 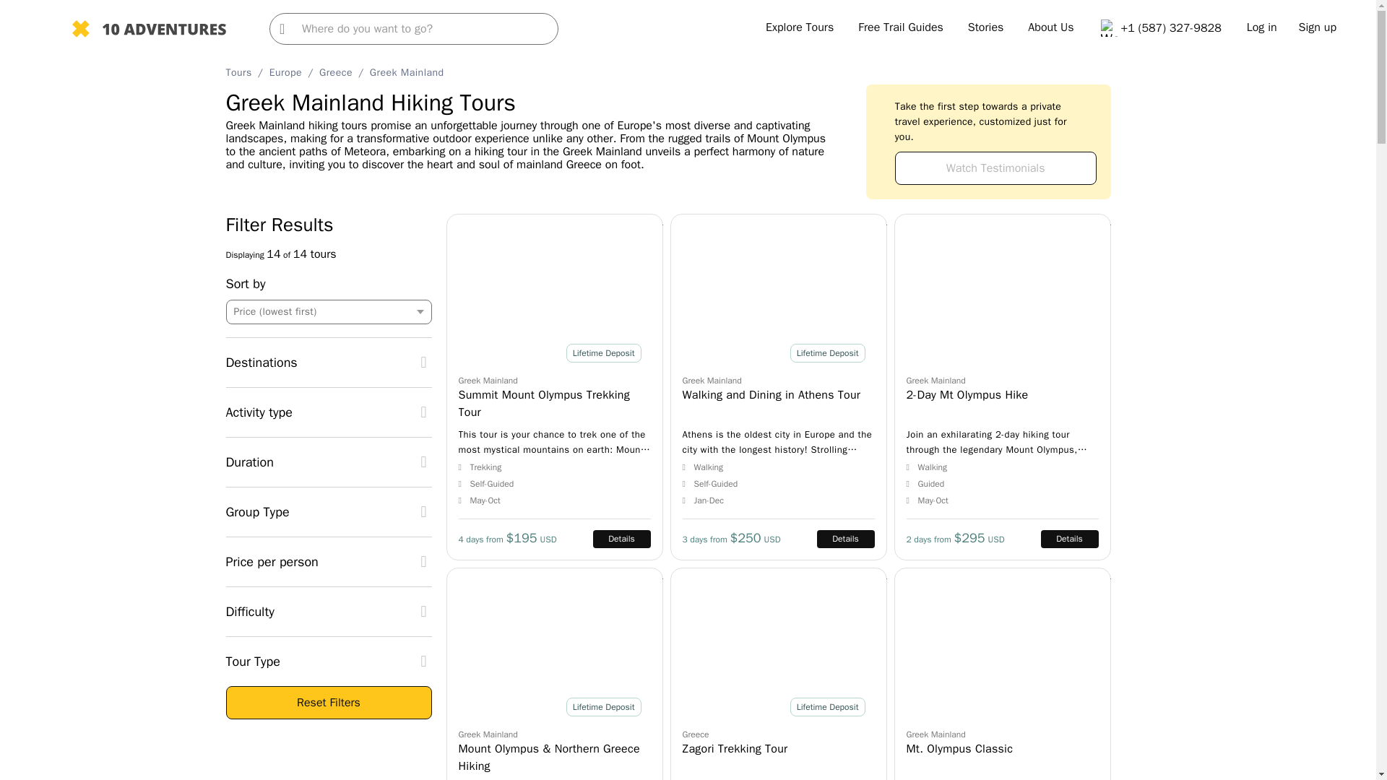 What do you see at coordinates (779, 674) in the screenshot?
I see `Open details for Zagori Trekking Tour` at bounding box center [779, 674].